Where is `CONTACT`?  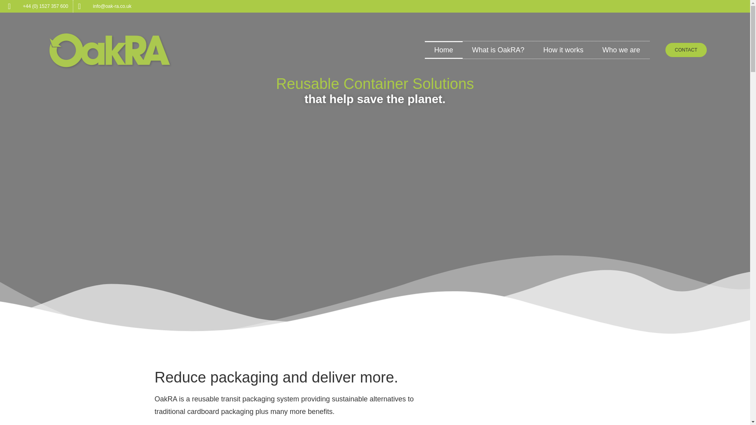 CONTACT is located at coordinates (686, 50).